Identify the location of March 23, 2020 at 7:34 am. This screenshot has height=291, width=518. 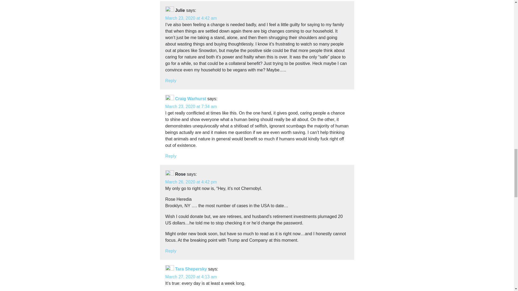
(191, 106).